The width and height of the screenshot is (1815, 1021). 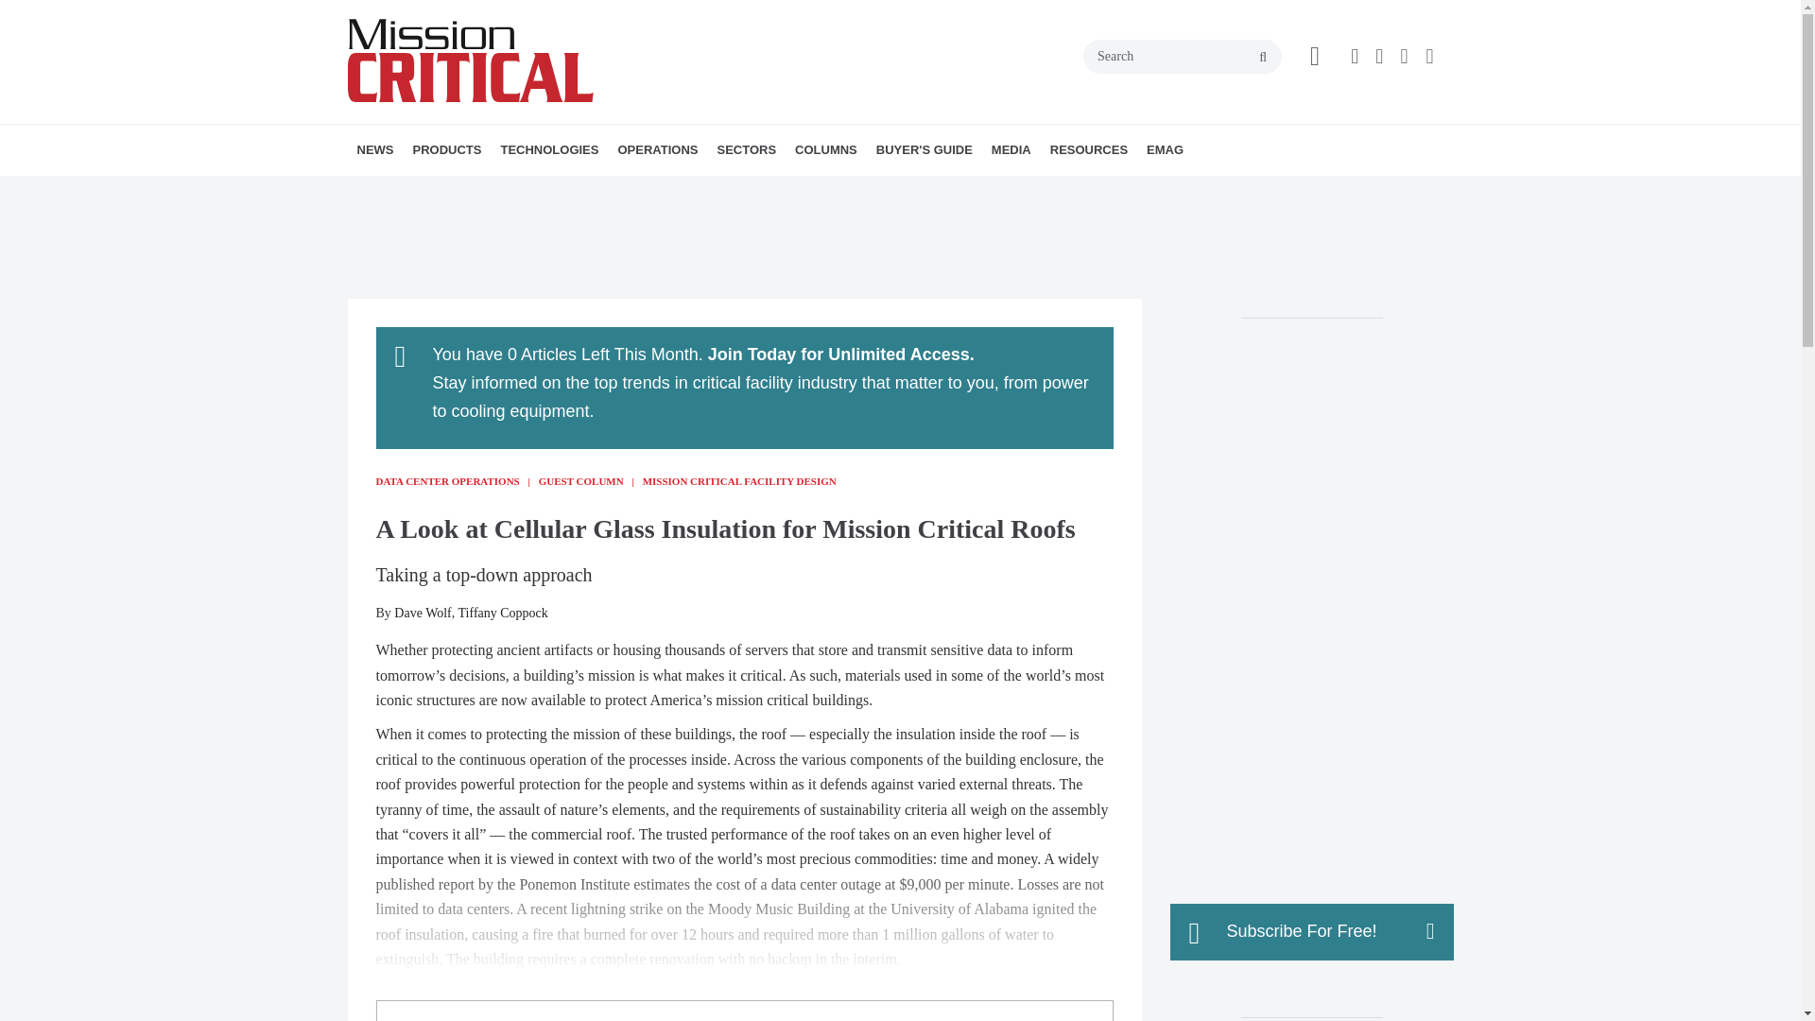 I want to click on COOLING, so click(x=651, y=191).